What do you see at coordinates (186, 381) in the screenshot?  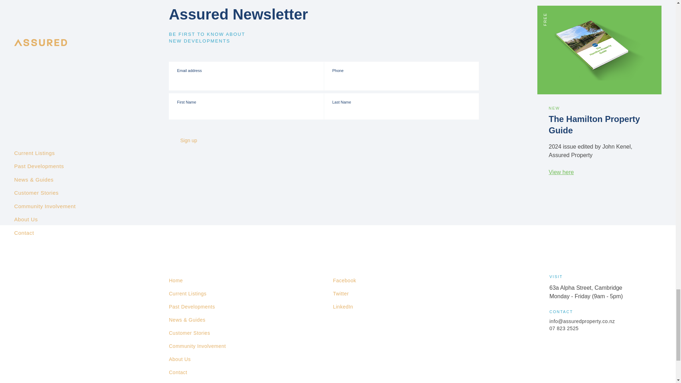 I see `Privacy Policy` at bounding box center [186, 381].